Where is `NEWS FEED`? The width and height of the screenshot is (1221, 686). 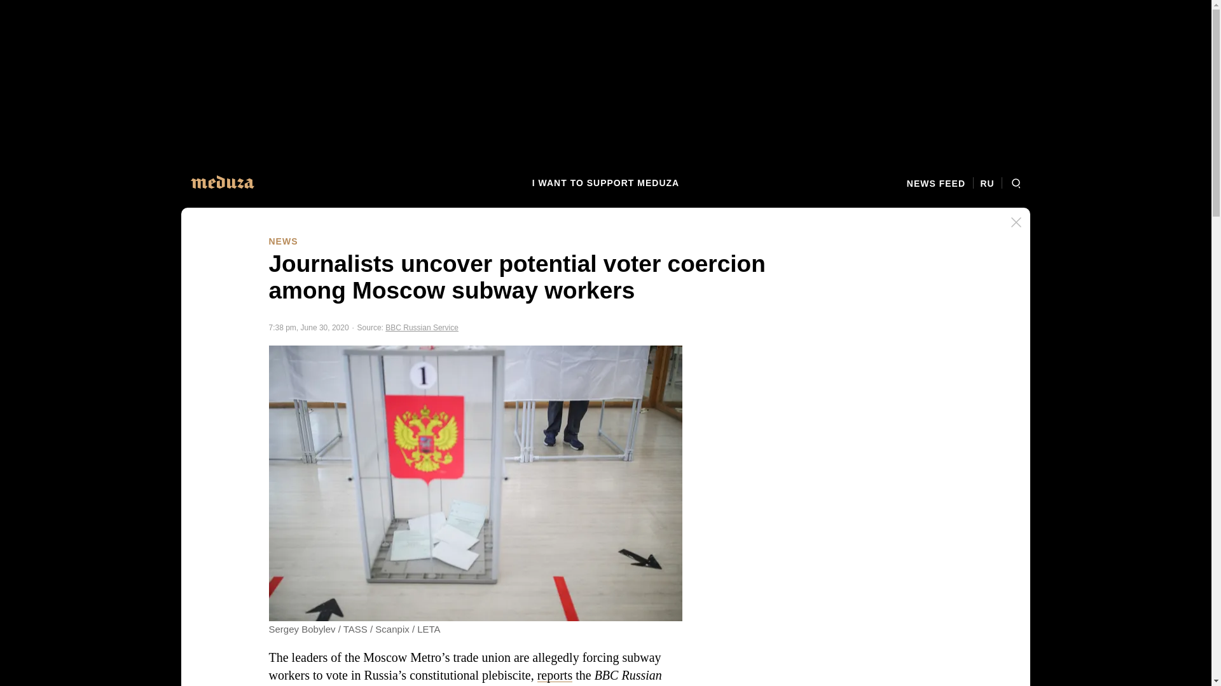 NEWS FEED is located at coordinates (940, 183).